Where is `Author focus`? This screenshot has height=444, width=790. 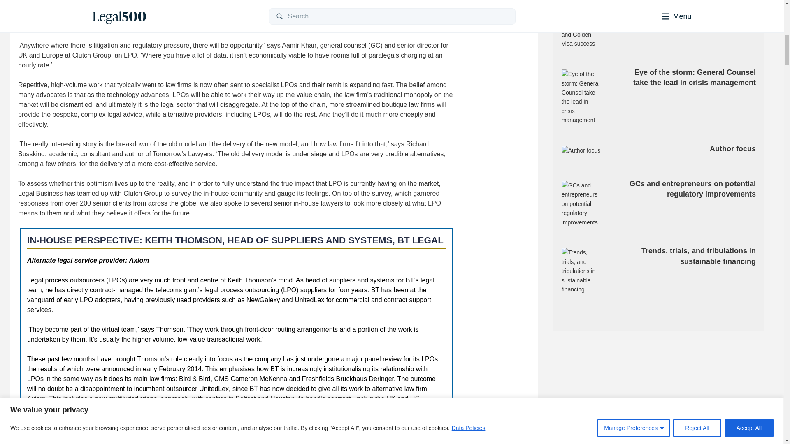 Author focus is located at coordinates (582, 150).